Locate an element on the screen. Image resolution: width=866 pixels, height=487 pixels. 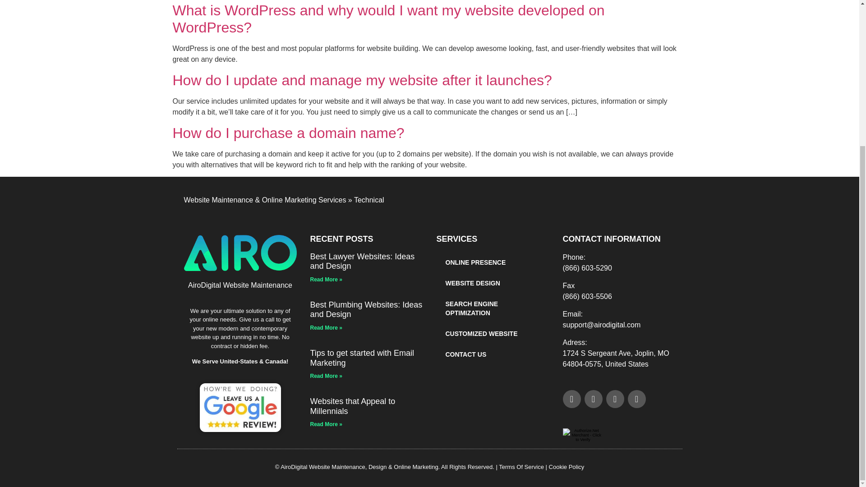
Google Reviews is located at coordinates (240, 407).